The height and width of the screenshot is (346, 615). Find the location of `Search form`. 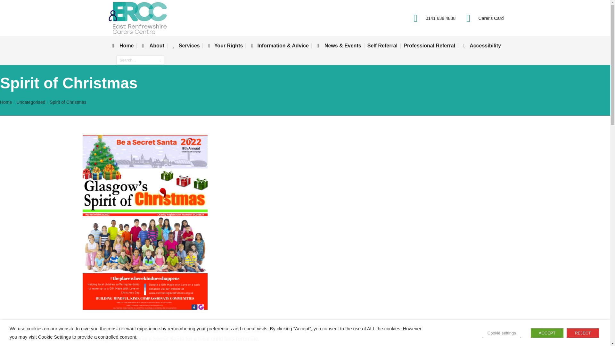

Search form is located at coordinates (140, 60).